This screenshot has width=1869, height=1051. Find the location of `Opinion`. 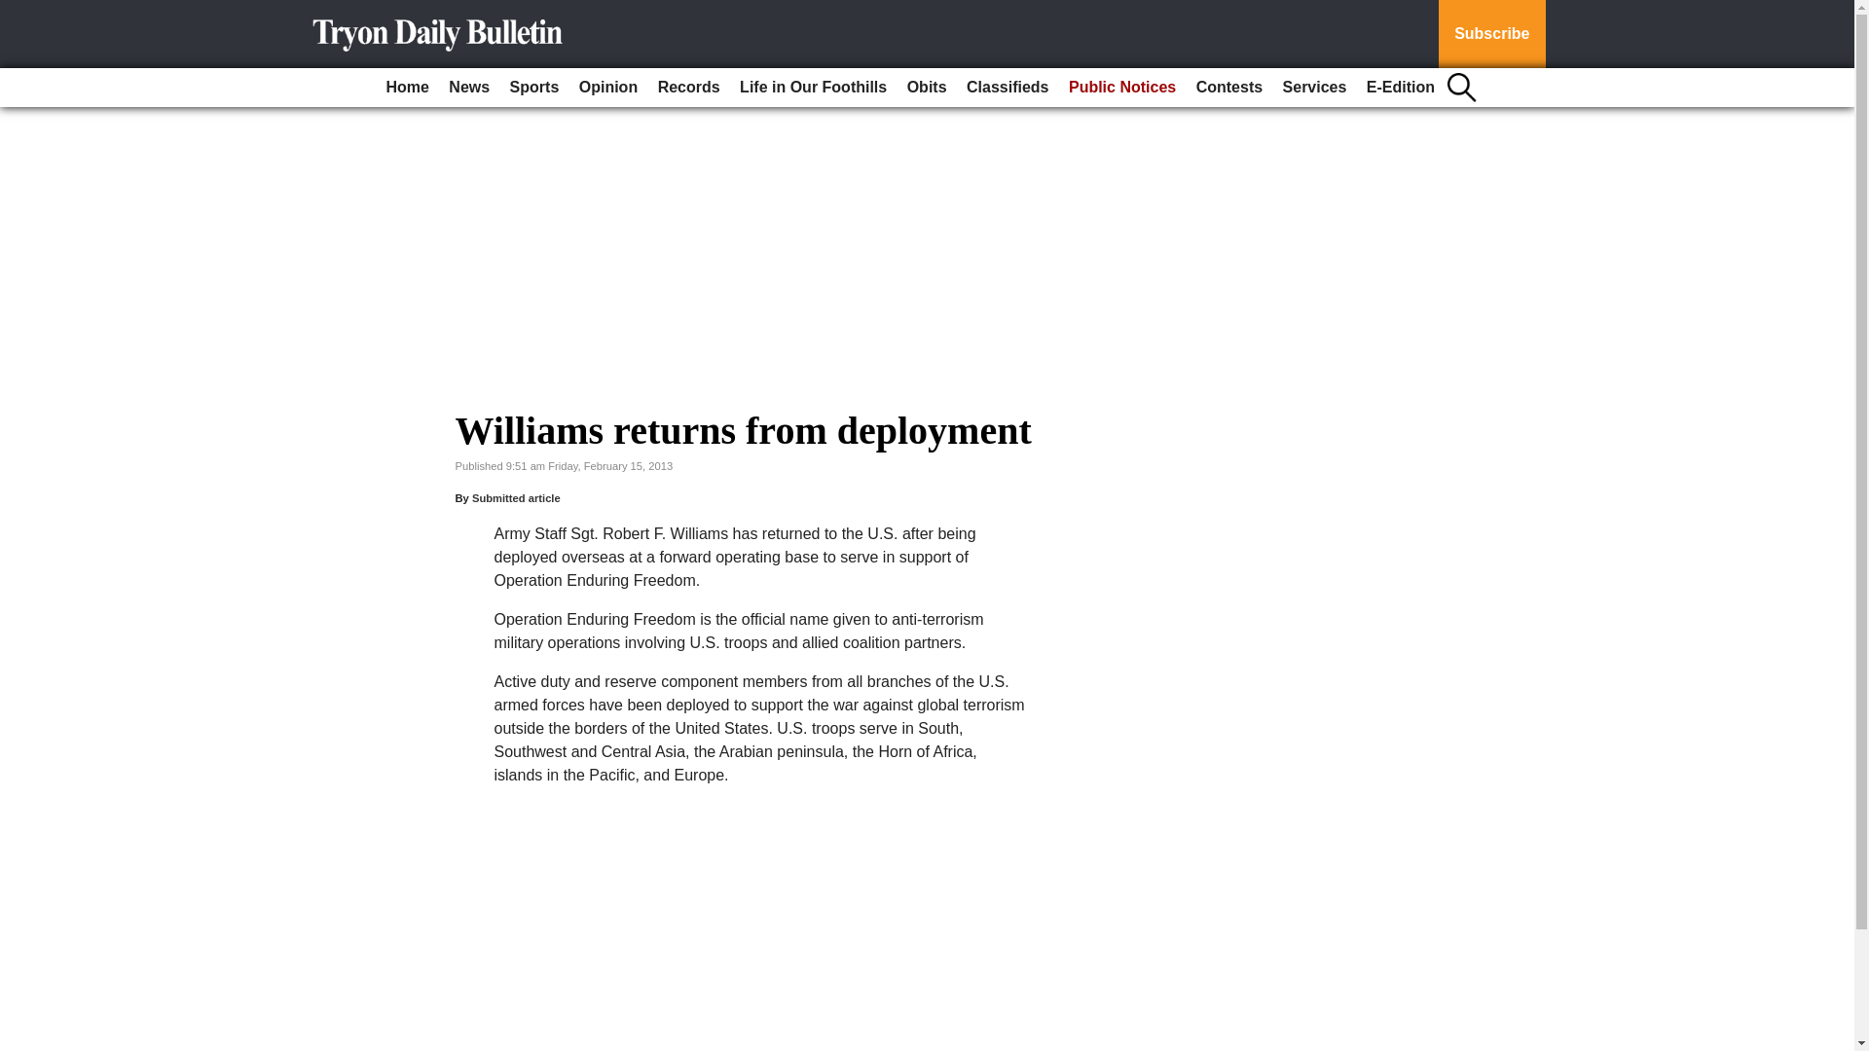

Opinion is located at coordinates (607, 88).